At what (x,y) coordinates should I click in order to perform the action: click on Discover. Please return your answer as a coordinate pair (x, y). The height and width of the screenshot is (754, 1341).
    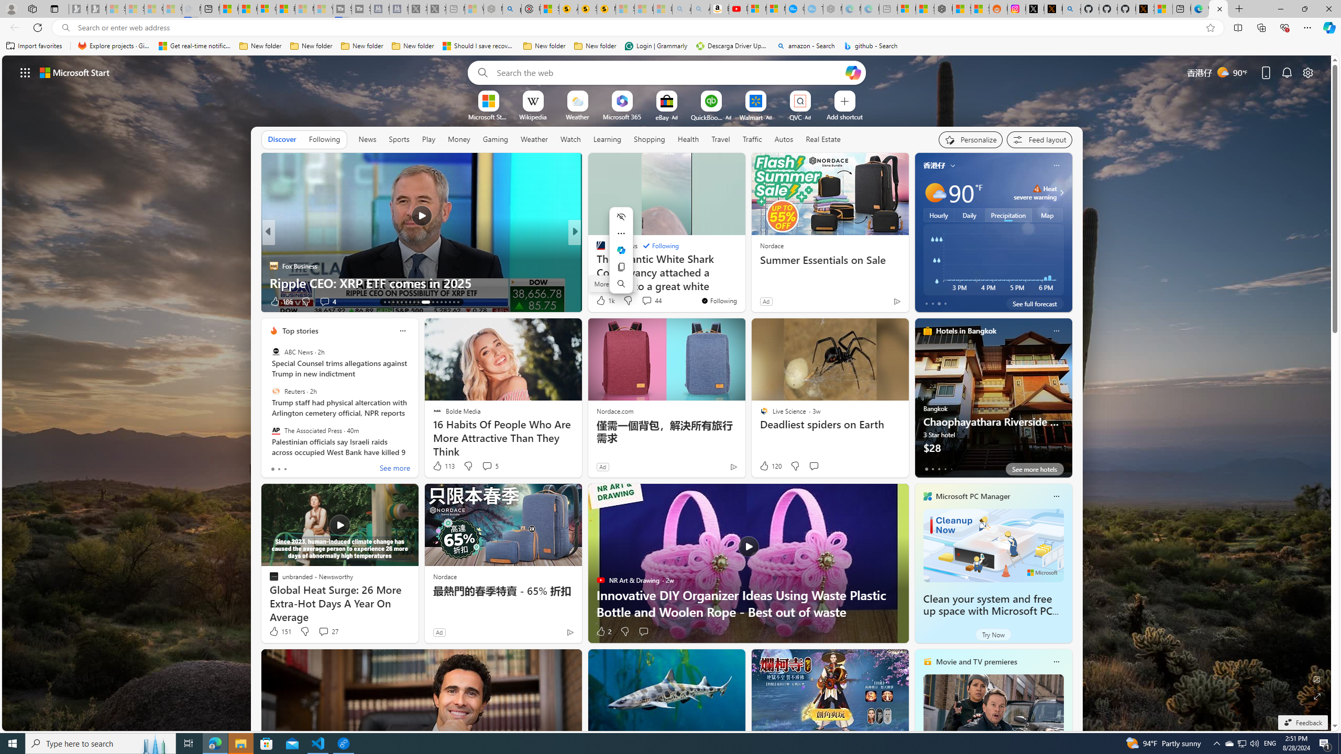
    Looking at the image, I should click on (282, 139).